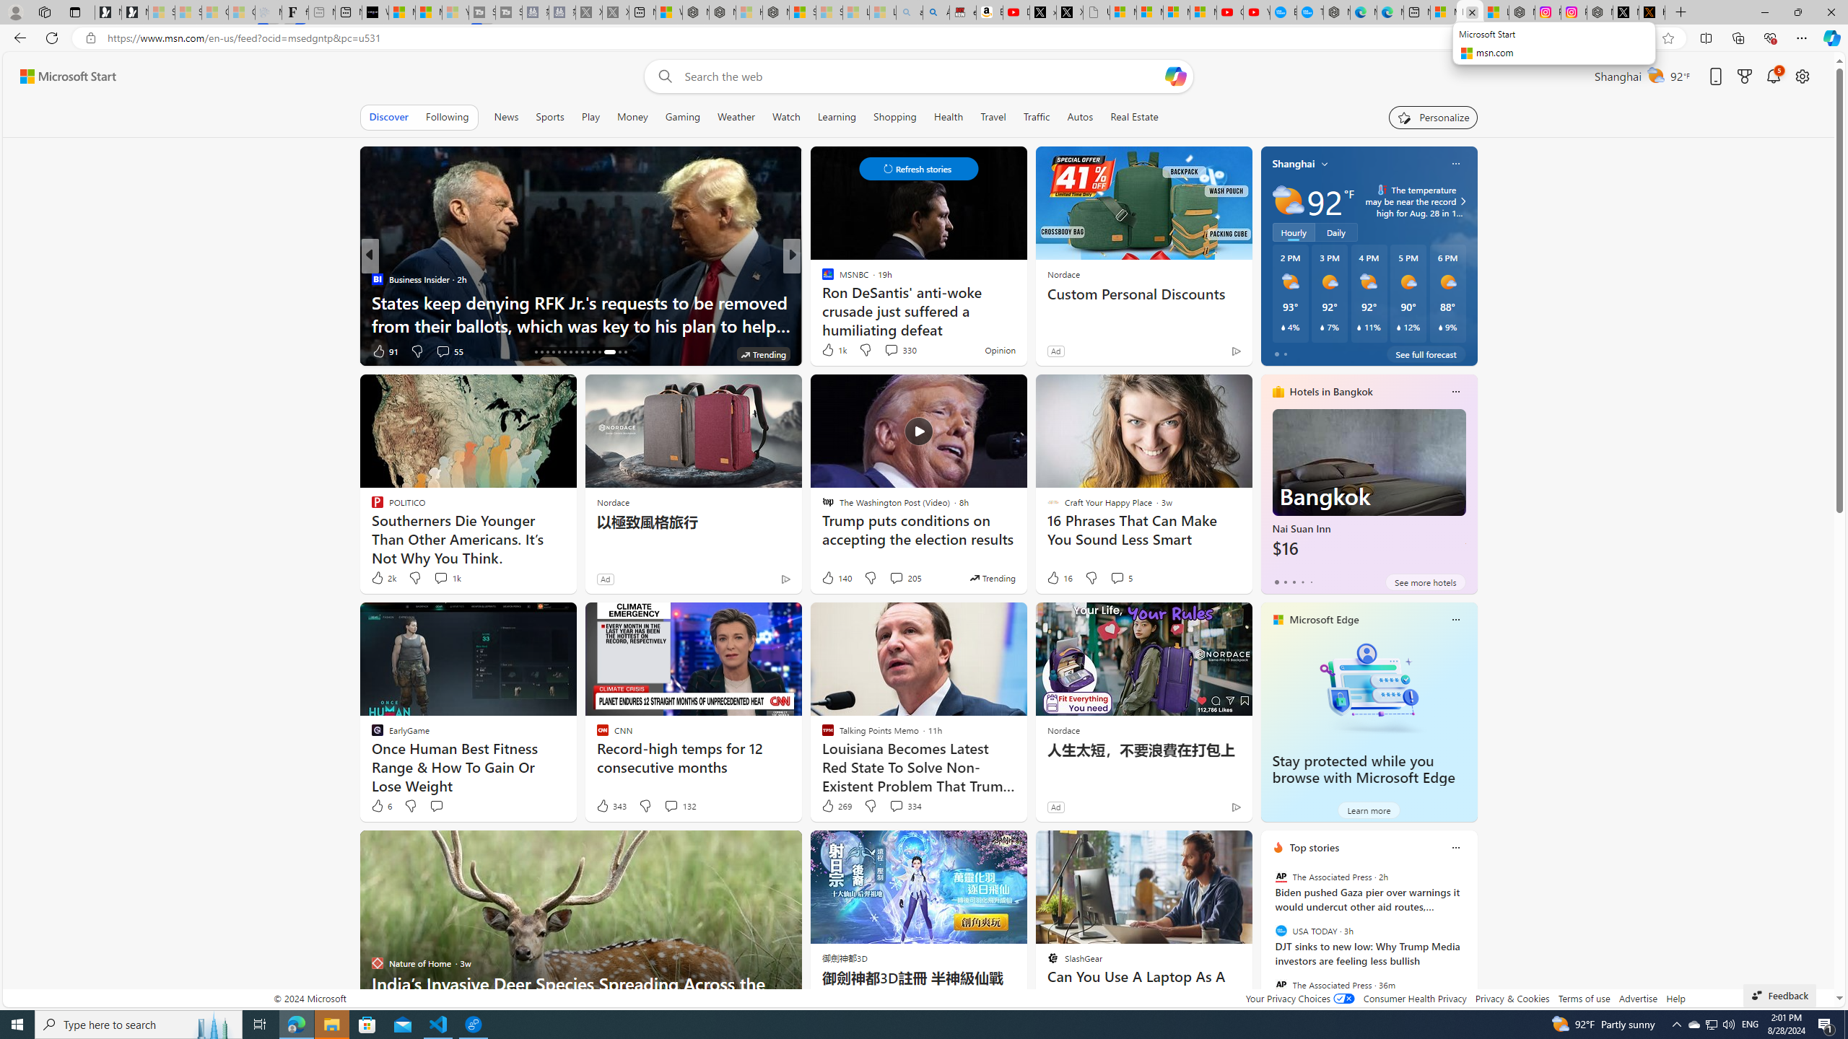 This screenshot has width=1848, height=1039. I want to click on View comments 96 Comment, so click(898, 351).